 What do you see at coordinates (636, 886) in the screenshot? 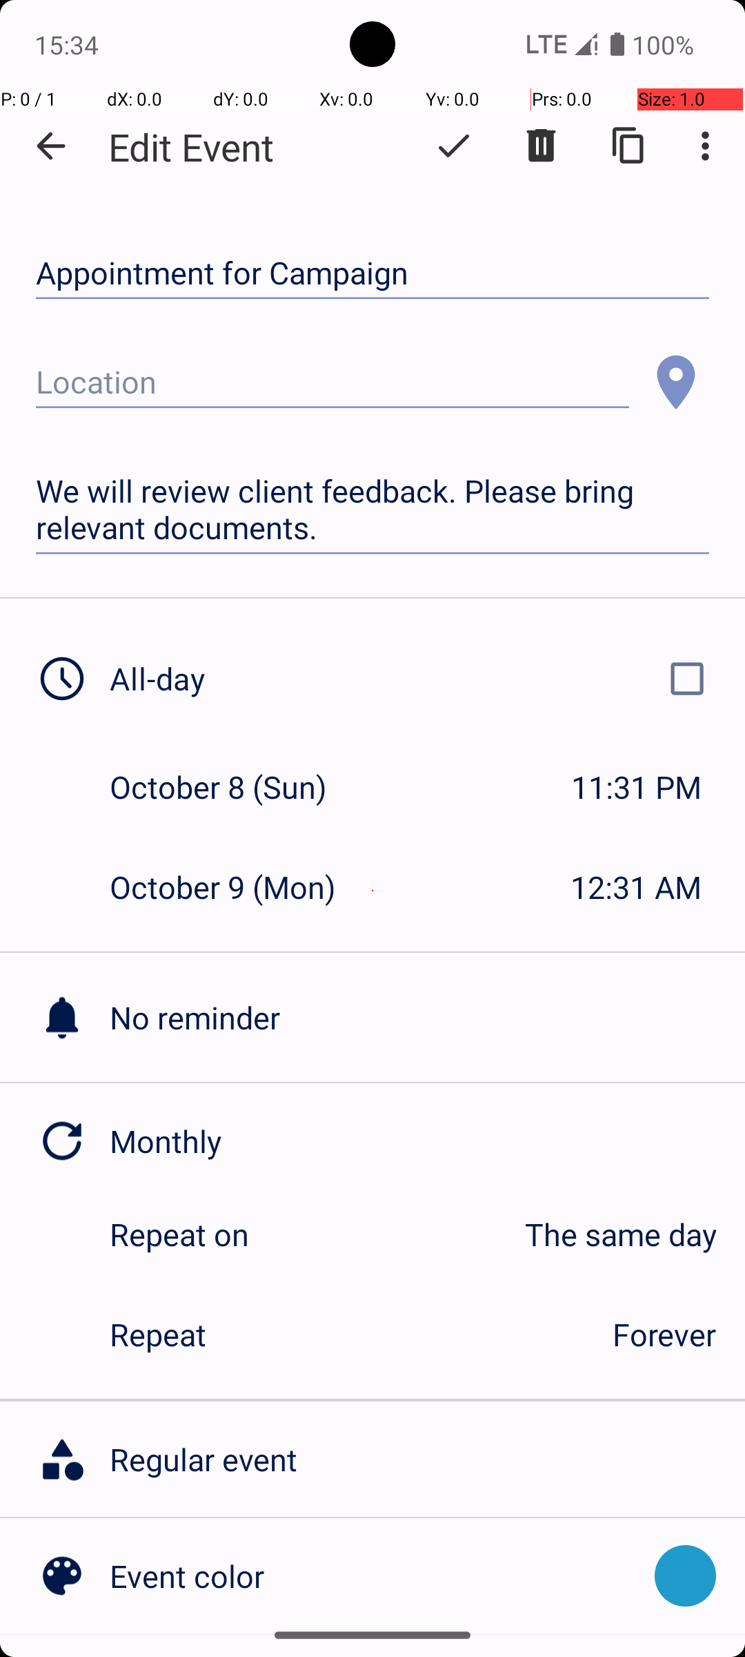
I see `12:31 AM` at bounding box center [636, 886].